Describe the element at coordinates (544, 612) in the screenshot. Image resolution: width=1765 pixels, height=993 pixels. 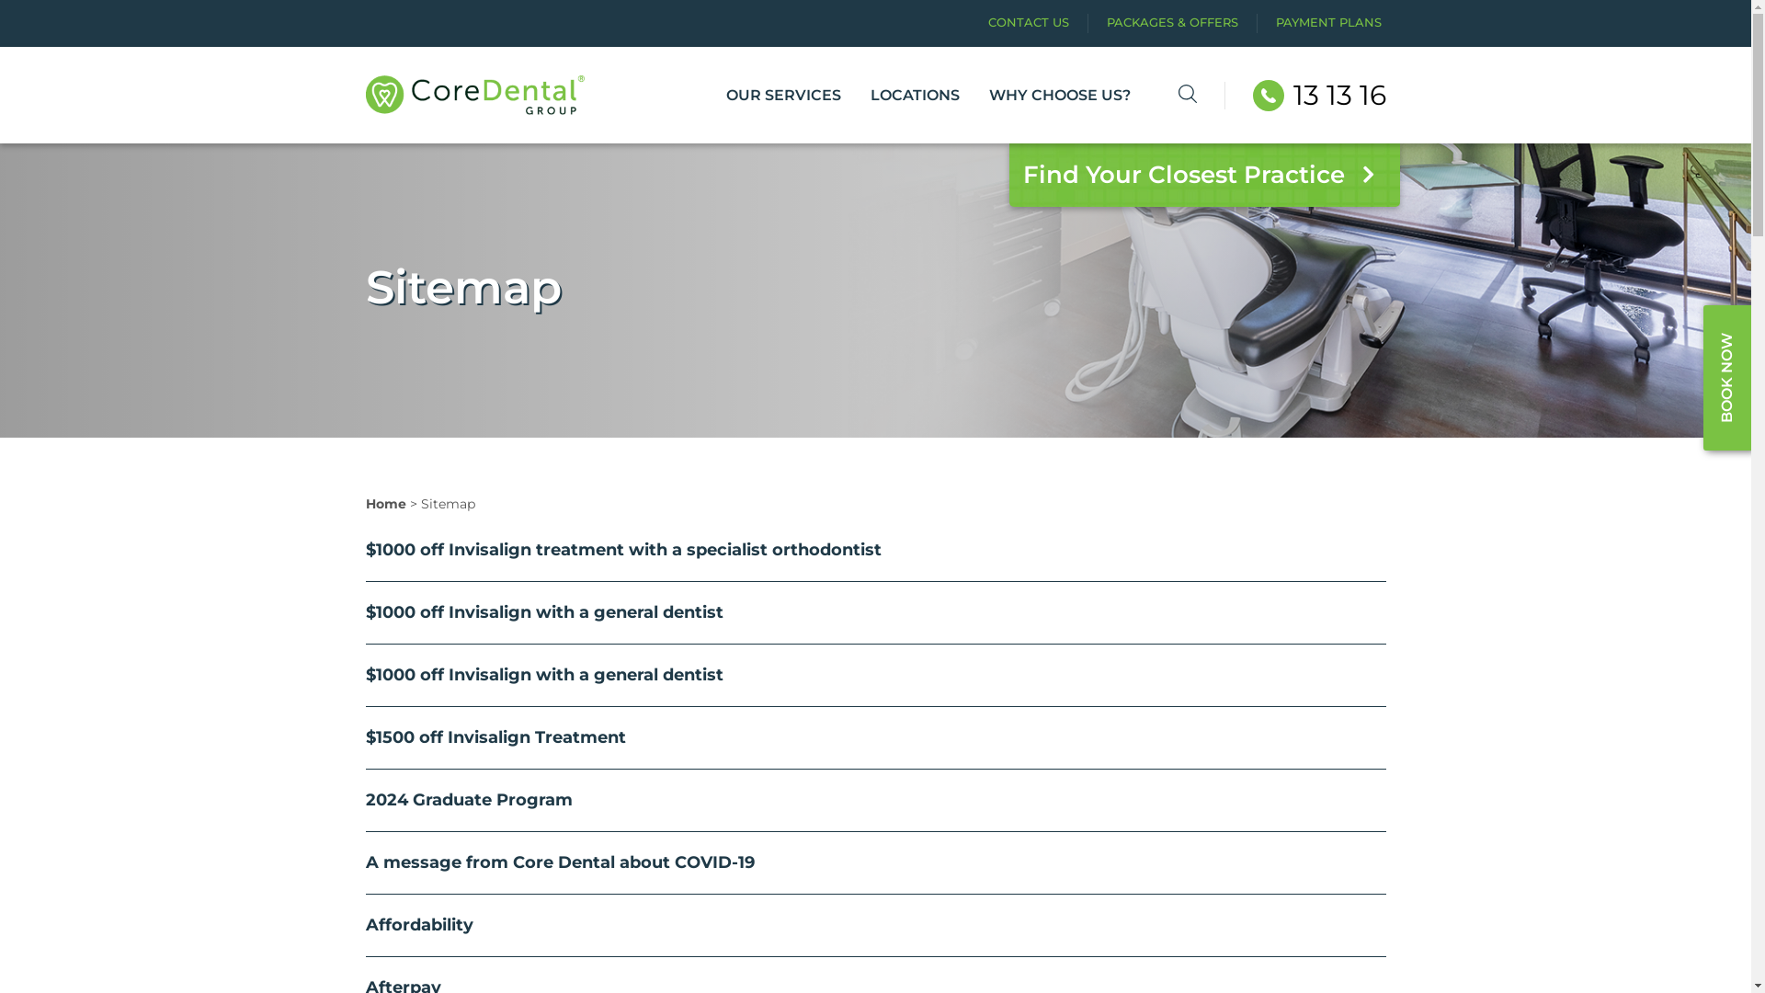
I see `$1000 off Invisalign with a general dentist` at that location.